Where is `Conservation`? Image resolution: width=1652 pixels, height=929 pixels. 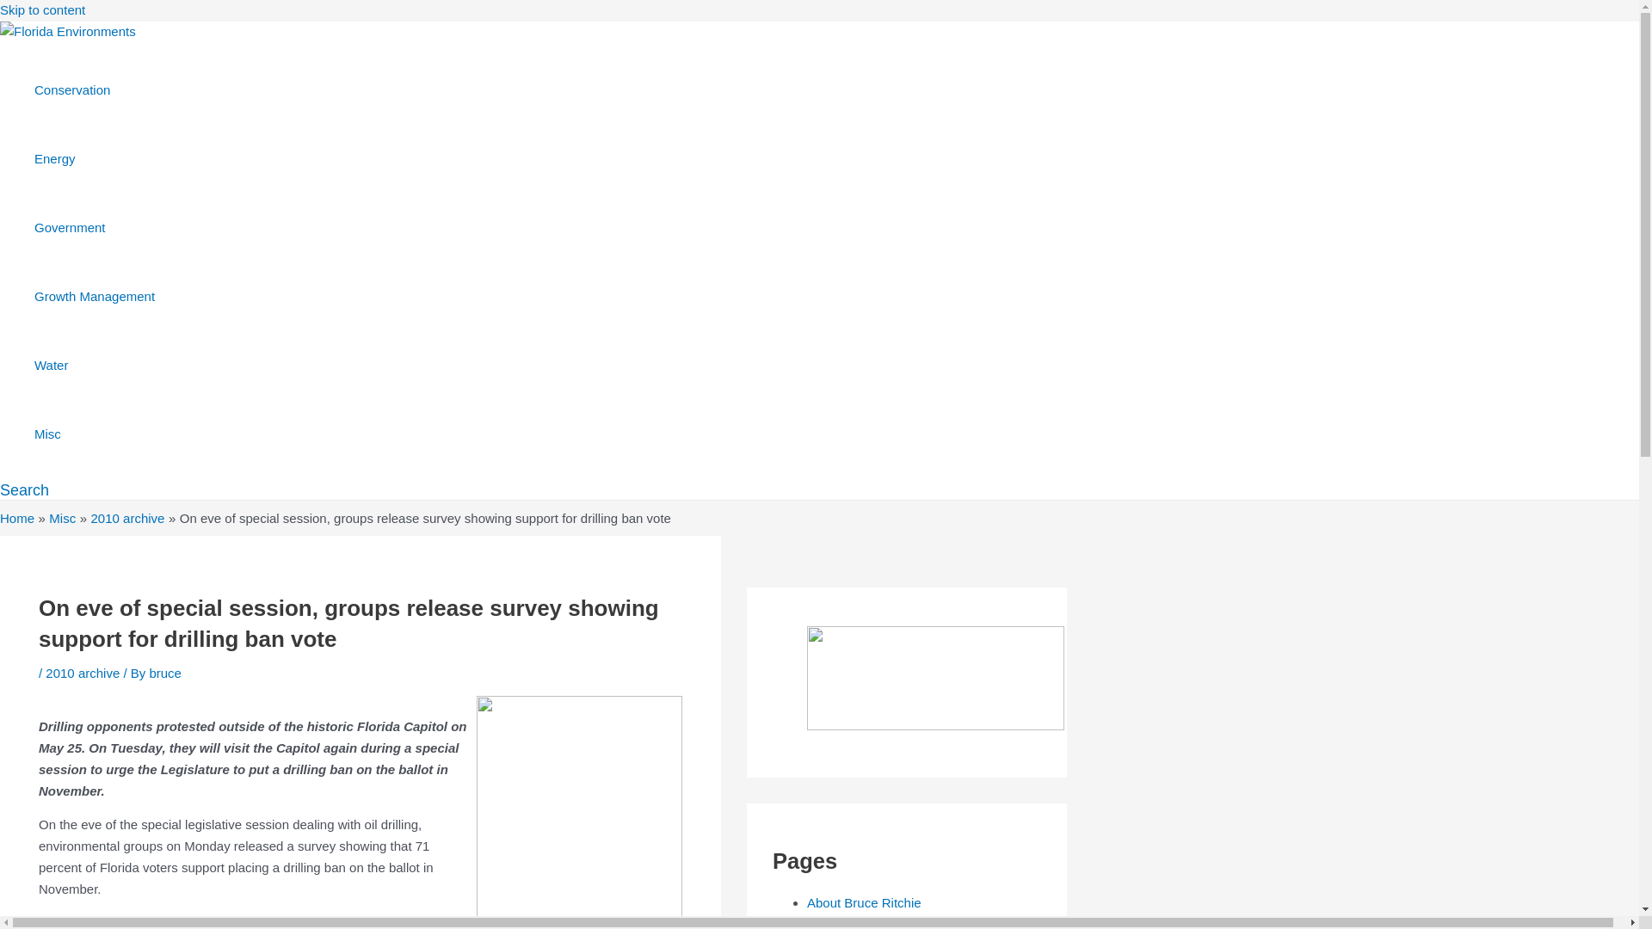 Conservation is located at coordinates (95, 89).